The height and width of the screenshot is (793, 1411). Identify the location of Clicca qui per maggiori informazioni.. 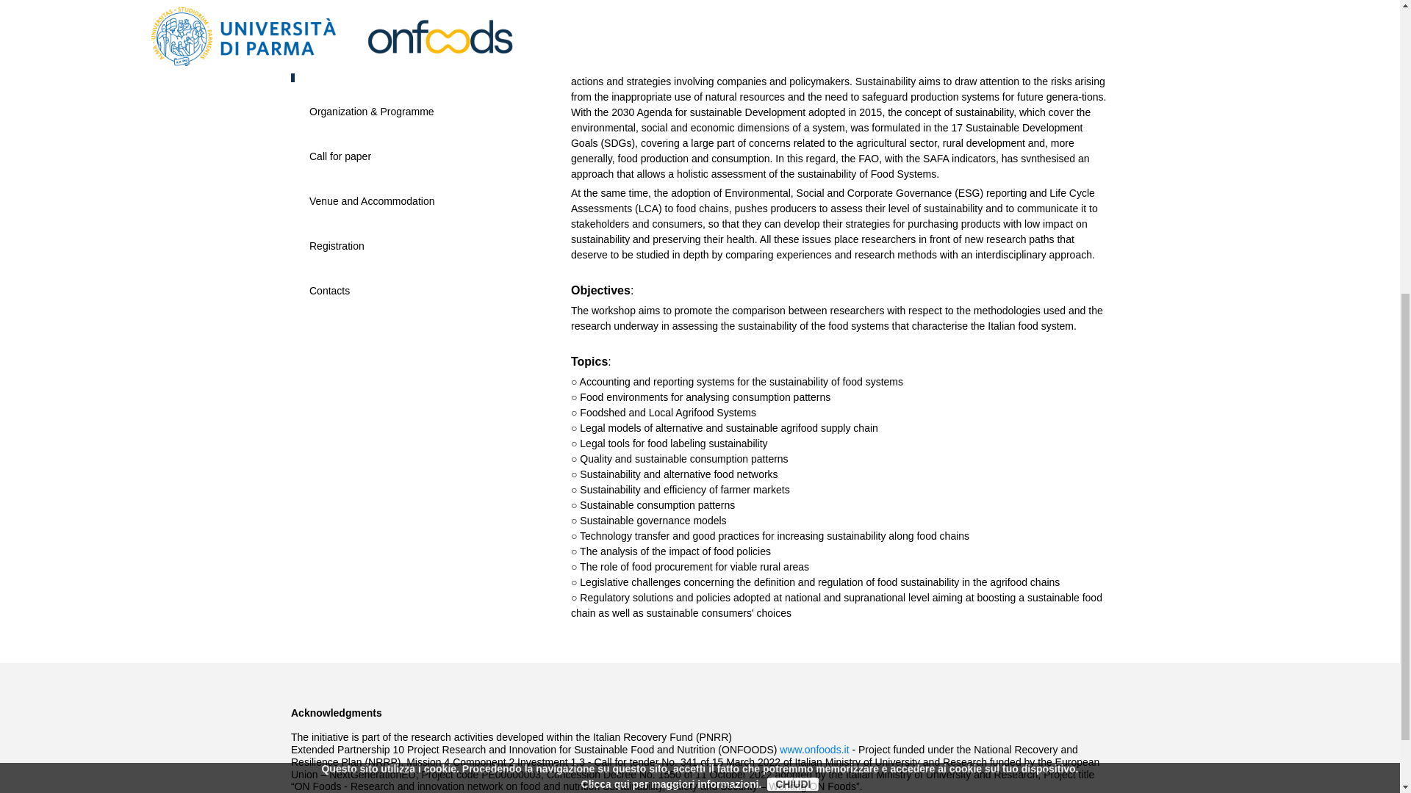
(672, 280).